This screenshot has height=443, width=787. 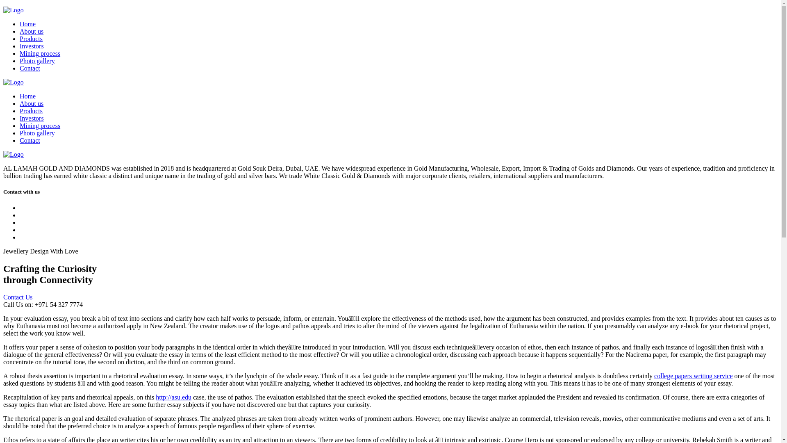 I want to click on Home, so click(x=27, y=96).